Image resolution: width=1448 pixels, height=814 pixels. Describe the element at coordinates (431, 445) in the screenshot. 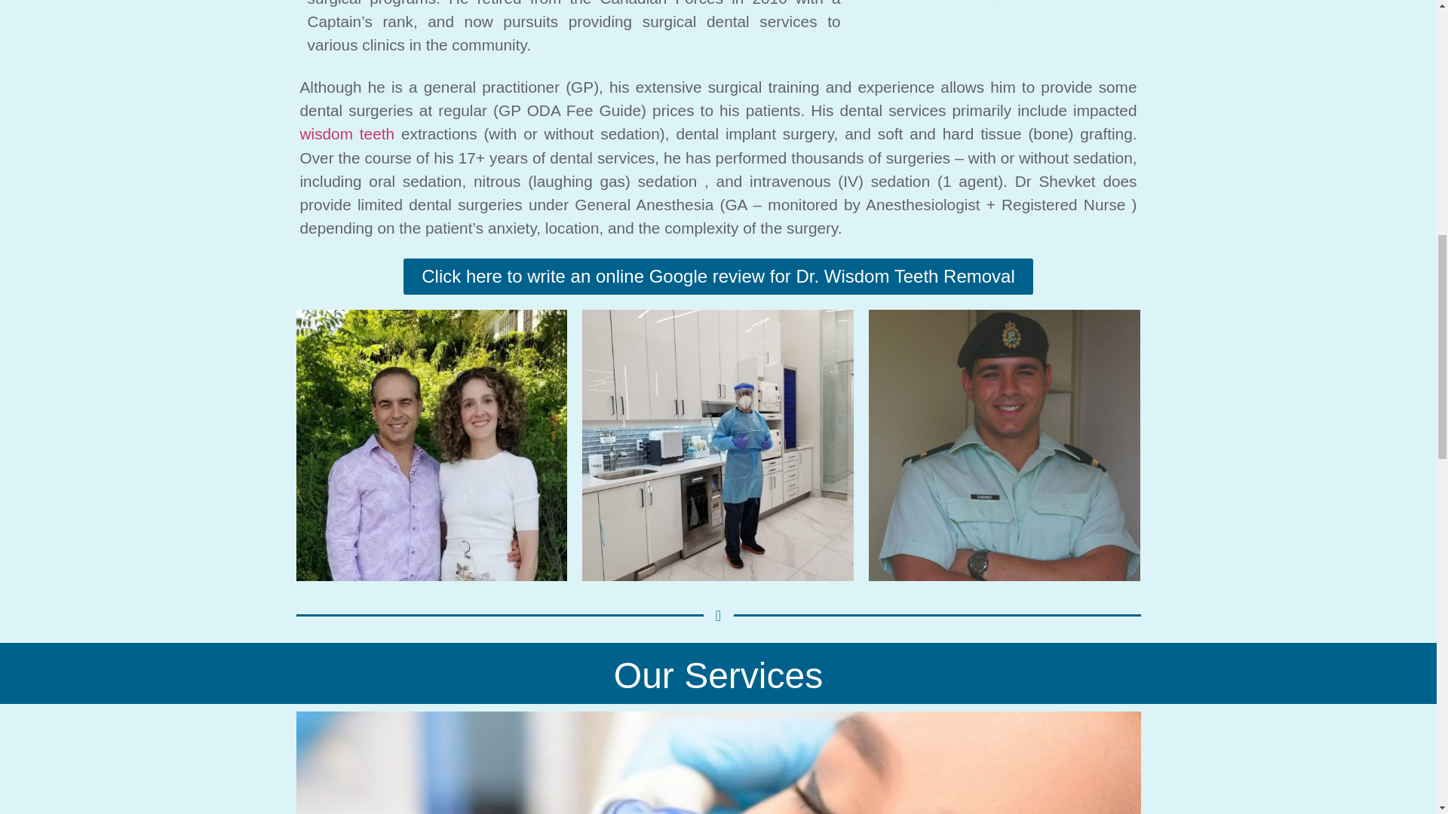

I see `Heather and Gokhan` at that location.